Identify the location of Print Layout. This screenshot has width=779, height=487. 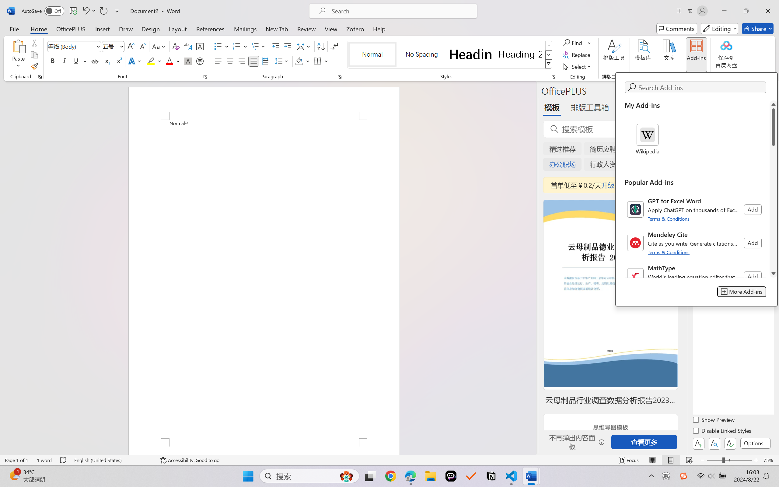
(671, 460).